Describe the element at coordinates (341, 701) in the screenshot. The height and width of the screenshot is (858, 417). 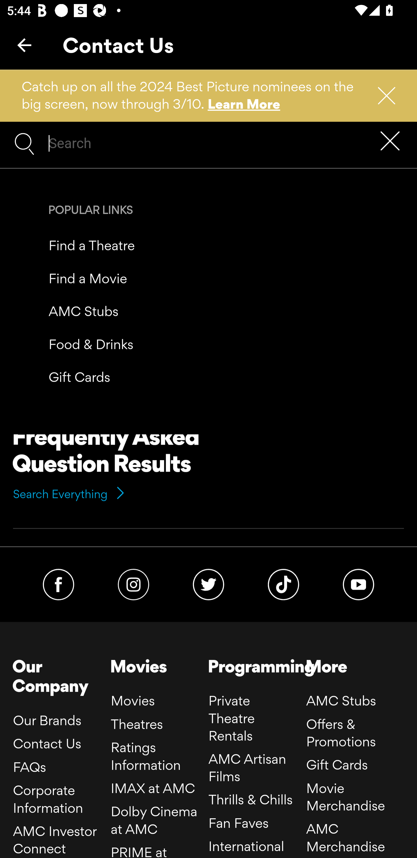
I see `AMC Stubs` at that location.